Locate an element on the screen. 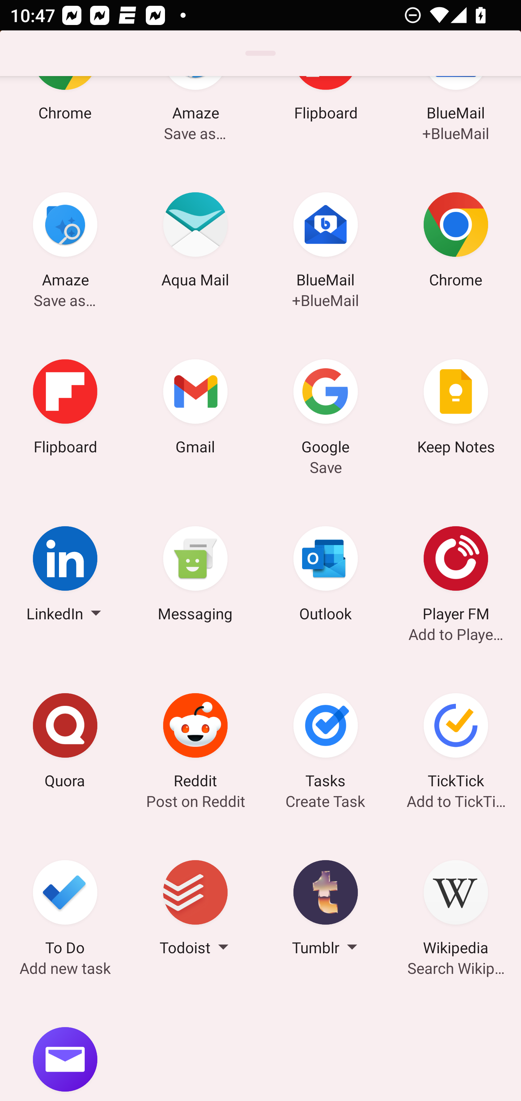 The width and height of the screenshot is (521, 1101). Google Save is located at coordinates (326, 409).